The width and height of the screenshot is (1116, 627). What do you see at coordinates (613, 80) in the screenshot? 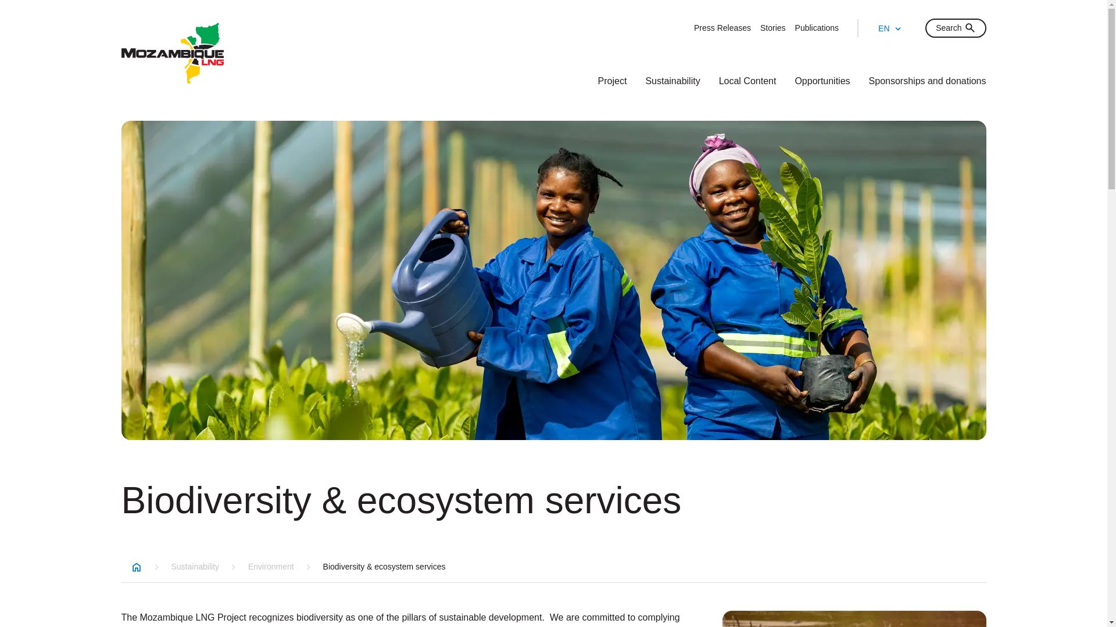
I see `Project Menu` at bounding box center [613, 80].